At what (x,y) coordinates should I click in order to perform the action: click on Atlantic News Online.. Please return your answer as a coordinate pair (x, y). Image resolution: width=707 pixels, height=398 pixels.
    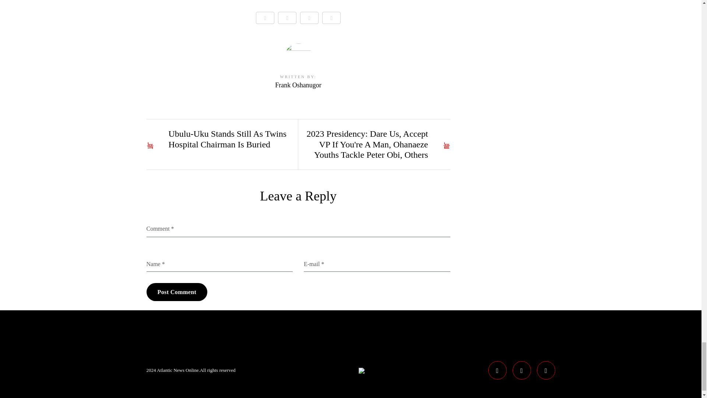
    Looking at the image, I should click on (178, 370).